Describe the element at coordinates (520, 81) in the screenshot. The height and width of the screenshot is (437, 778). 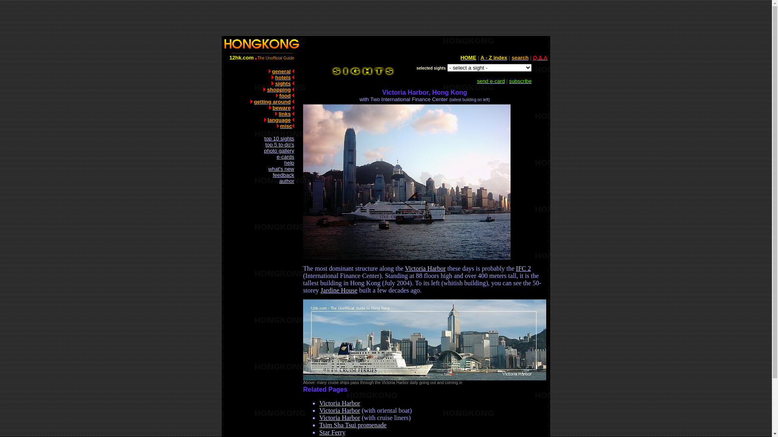
I see `subscribe` at that location.